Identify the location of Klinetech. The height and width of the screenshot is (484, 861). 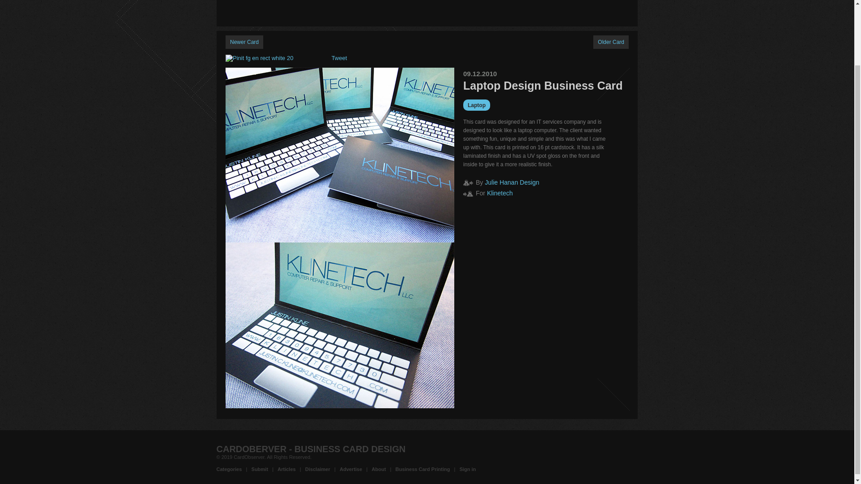
(500, 193).